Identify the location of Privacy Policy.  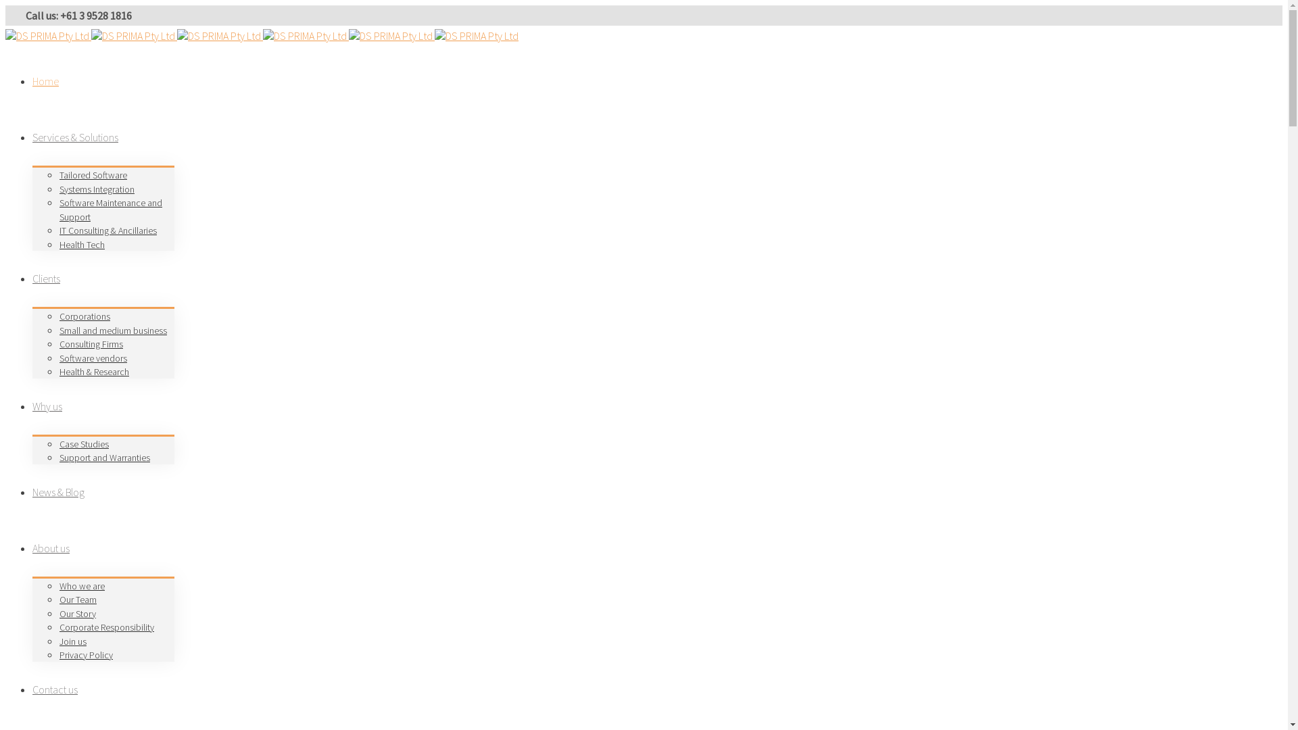
(87, 655).